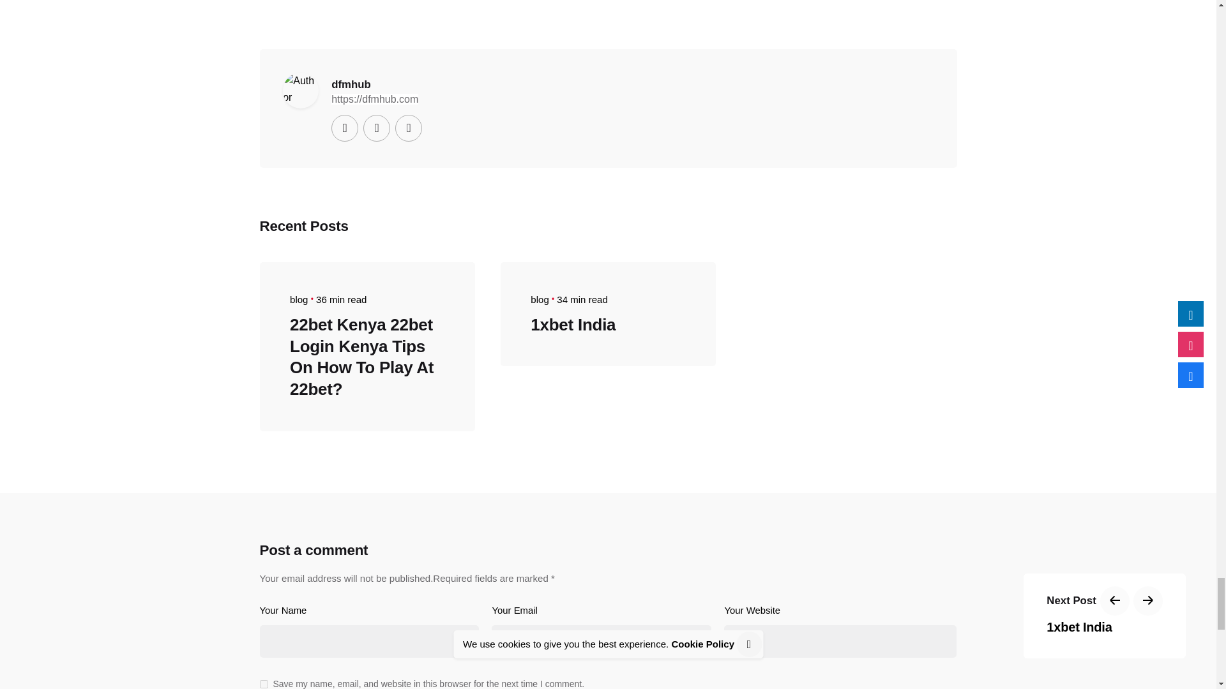 The width and height of the screenshot is (1226, 689). Describe the element at coordinates (361, 357) in the screenshot. I see `22bet Kenya 22bet Login Kenya Tips On How To Play At 22bet?` at that location.